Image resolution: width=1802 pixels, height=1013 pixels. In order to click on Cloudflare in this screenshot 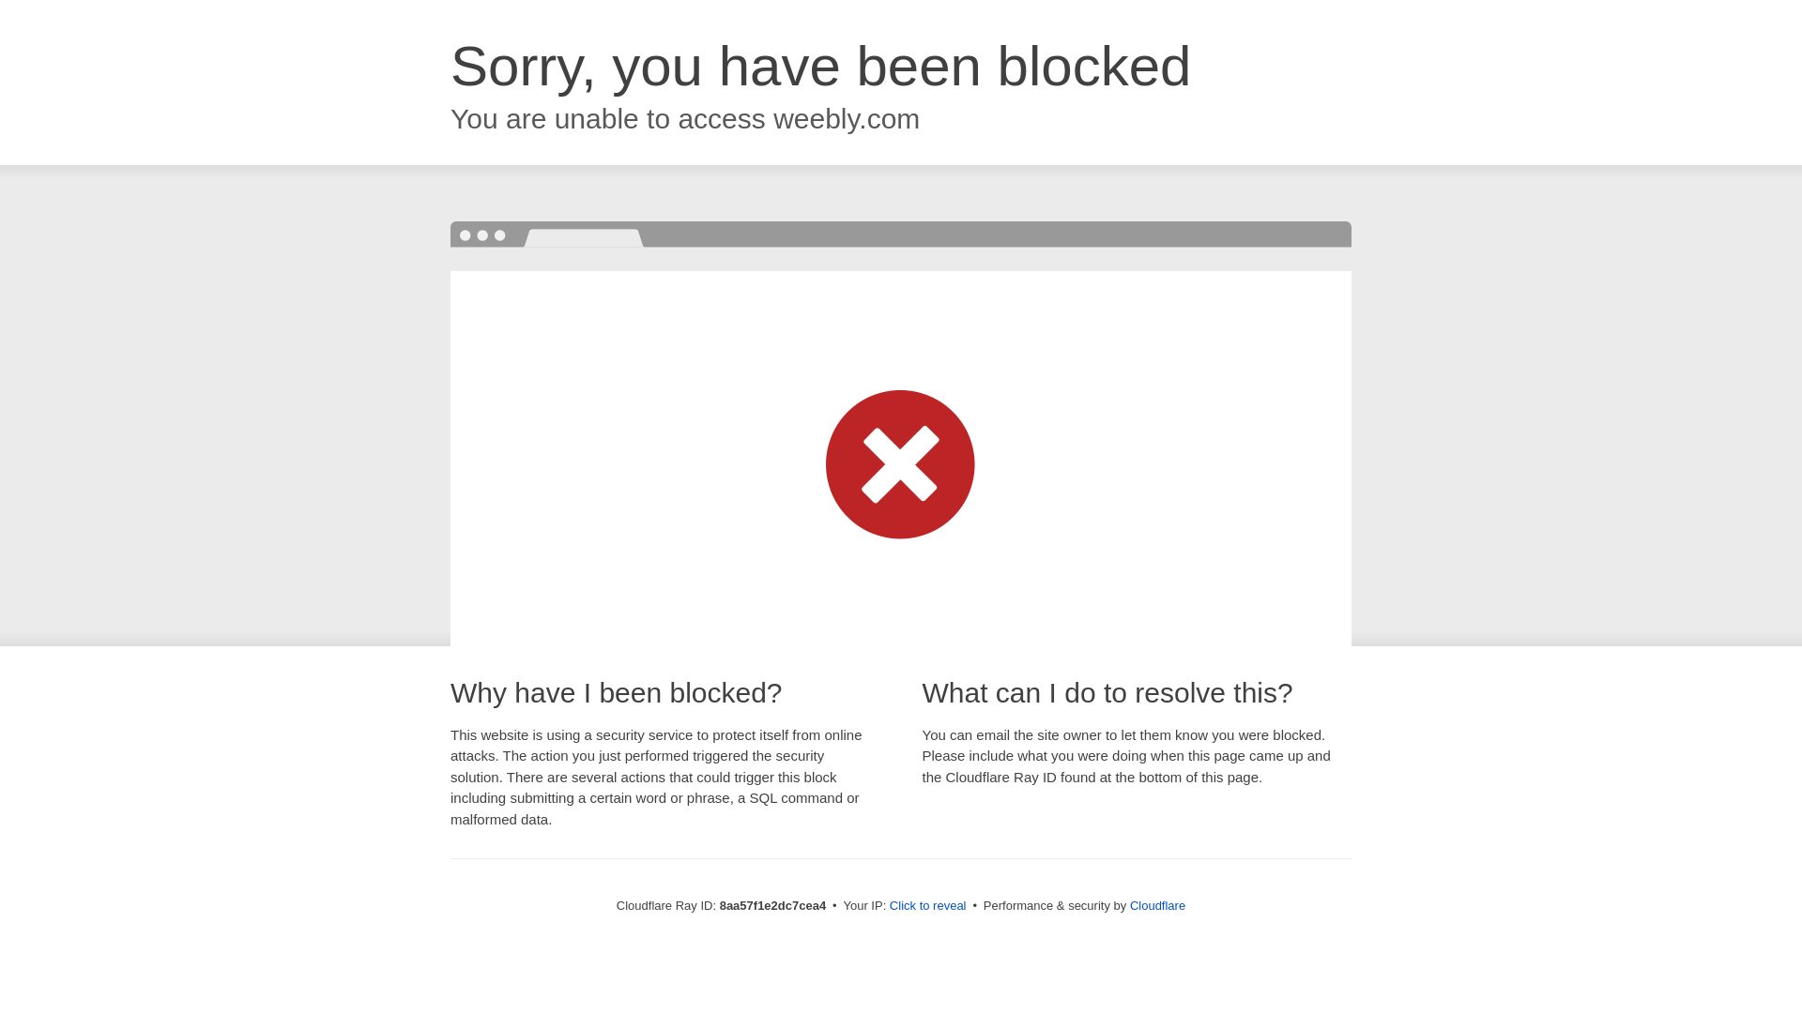, I will do `click(1157, 905)`.